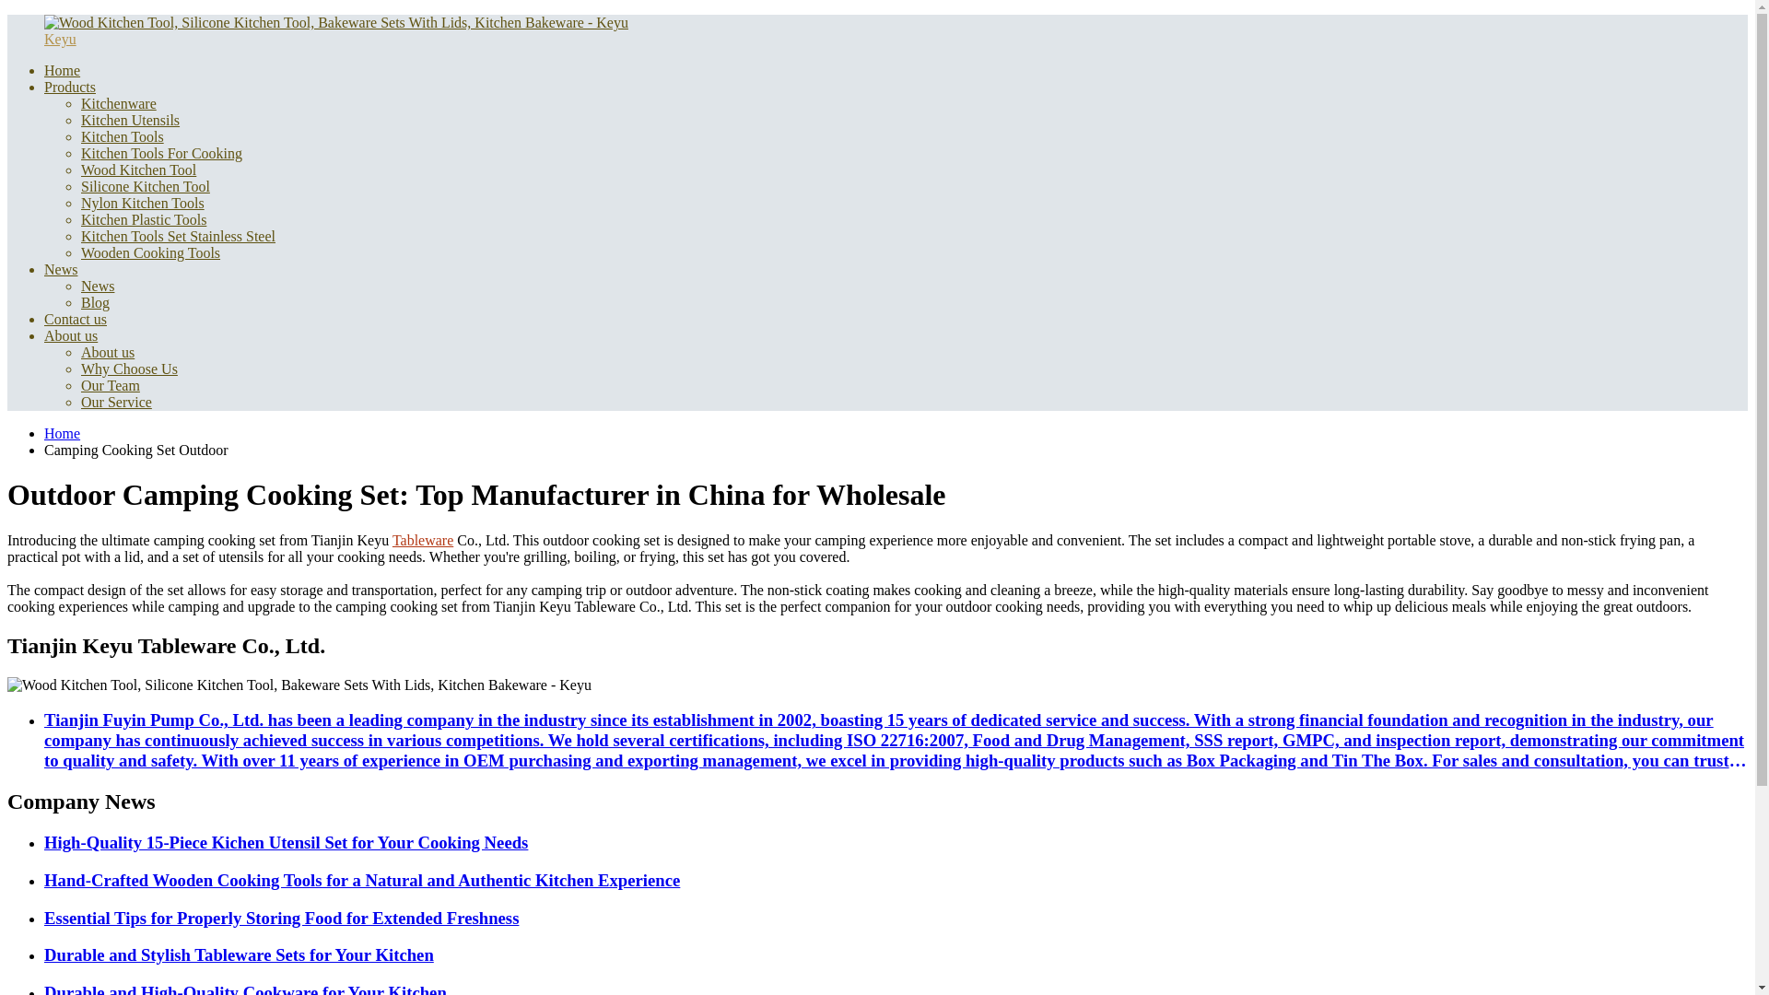 The width and height of the screenshot is (1769, 995). Describe the element at coordinates (62, 70) in the screenshot. I see `Home` at that location.